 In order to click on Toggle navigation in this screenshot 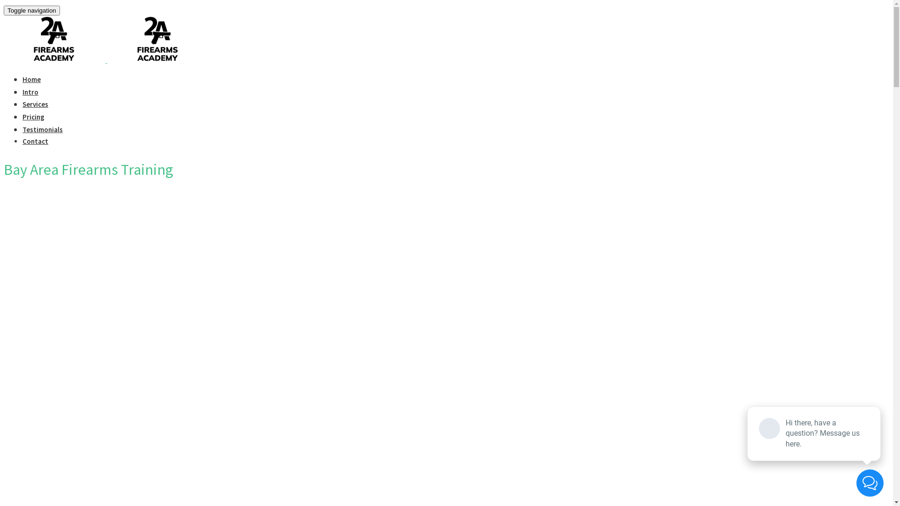, I will do `click(32, 10)`.